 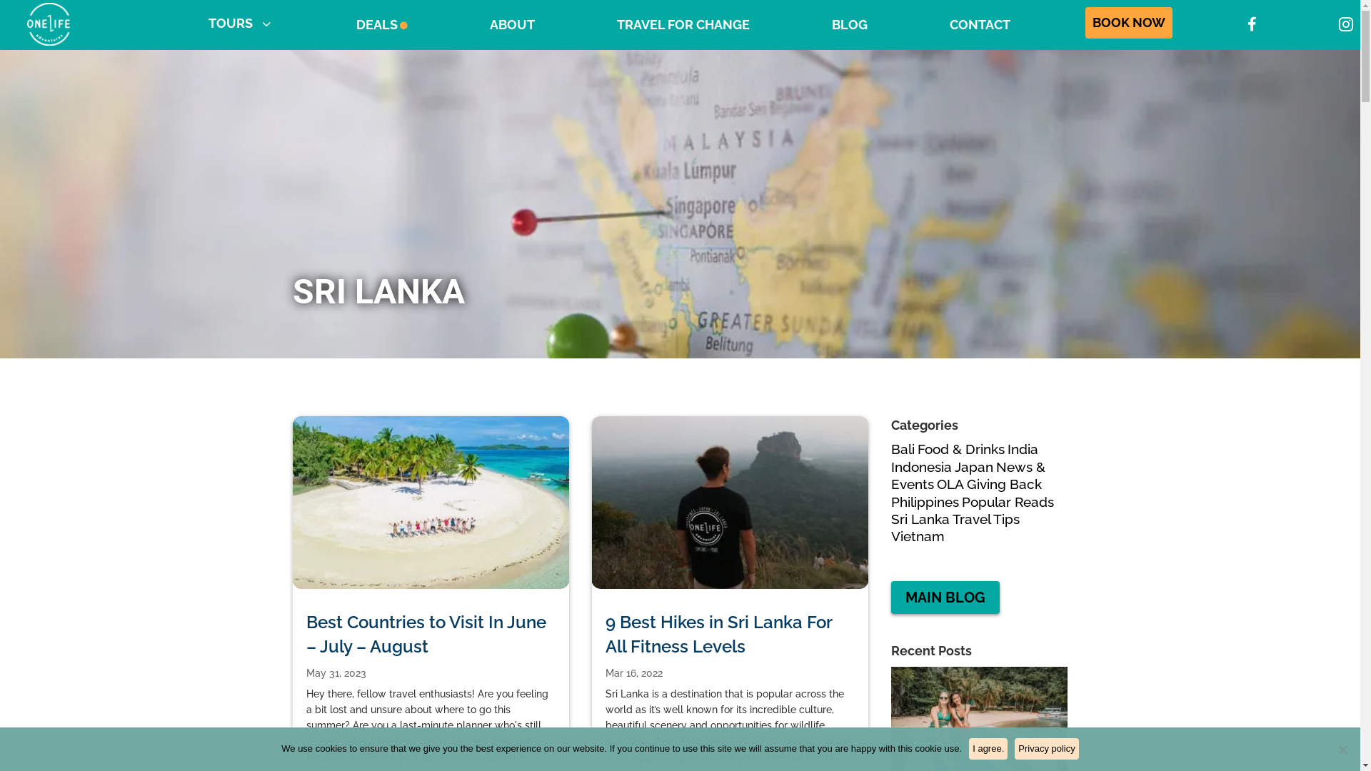 What do you see at coordinates (718, 634) in the screenshot?
I see `9 Best Hikes in Sri Lanka For All Fitness Levels` at bounding box center [718, 634].